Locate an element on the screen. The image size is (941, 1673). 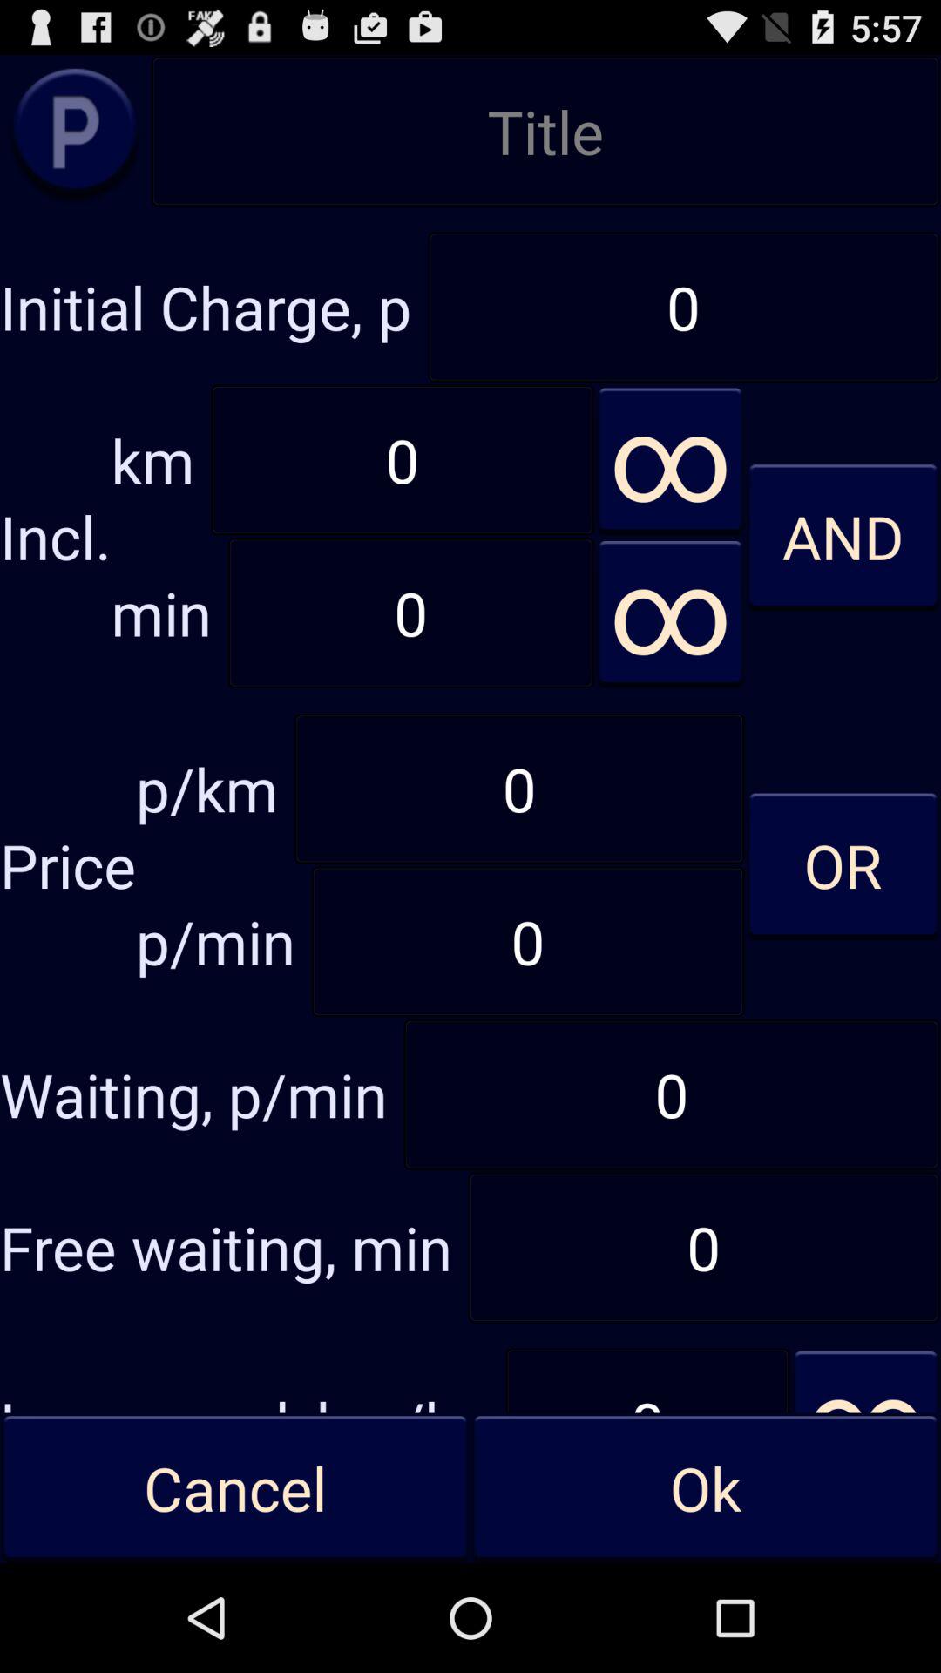
select 0 at price pkm is located at coordinates (519, 789).